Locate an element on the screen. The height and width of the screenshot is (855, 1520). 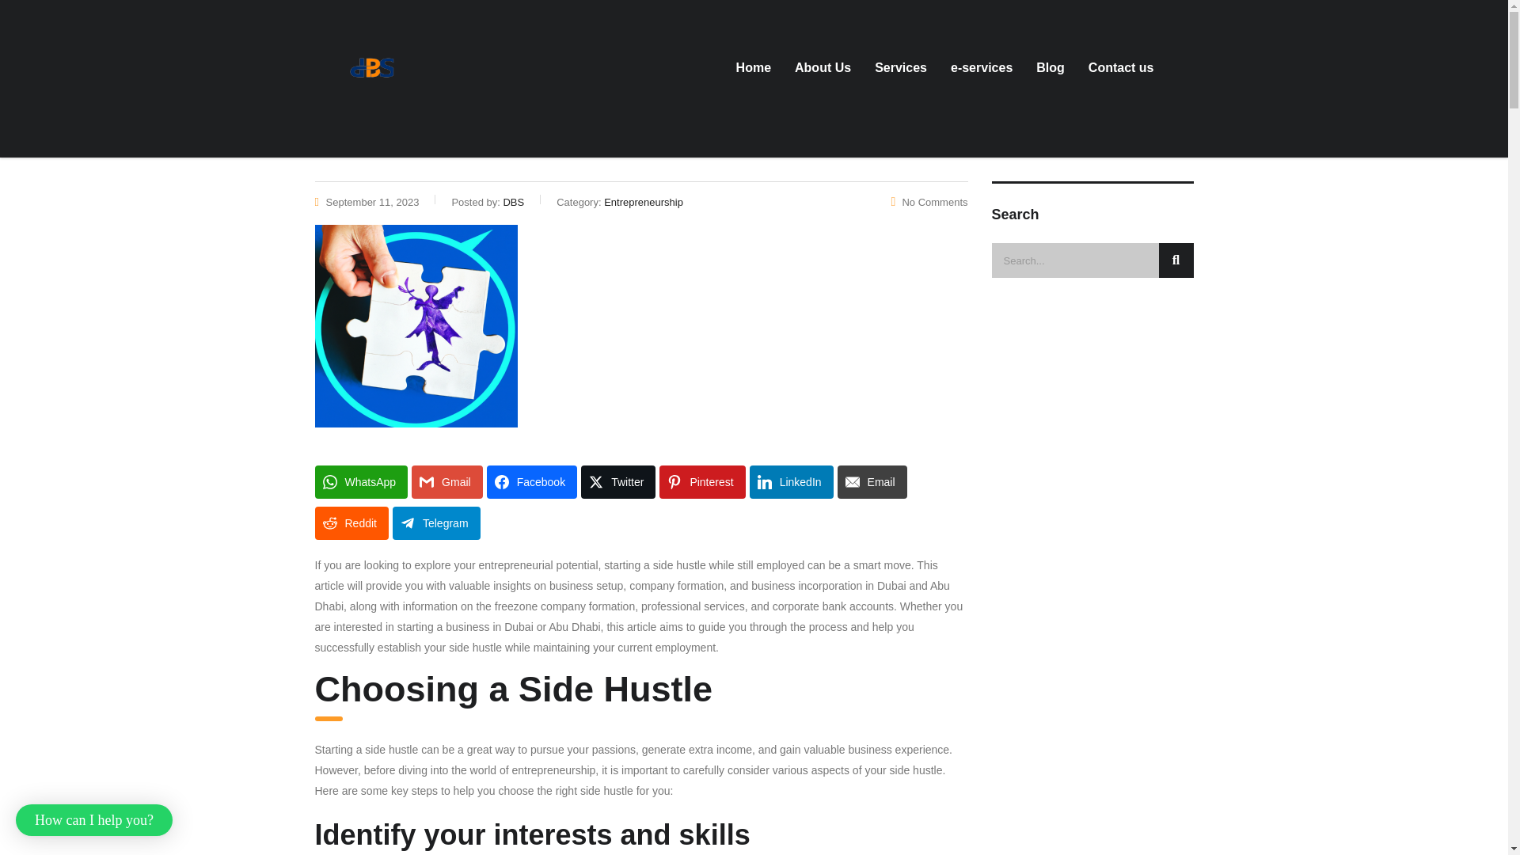
Pinterest is located at coordinates (701, 481).